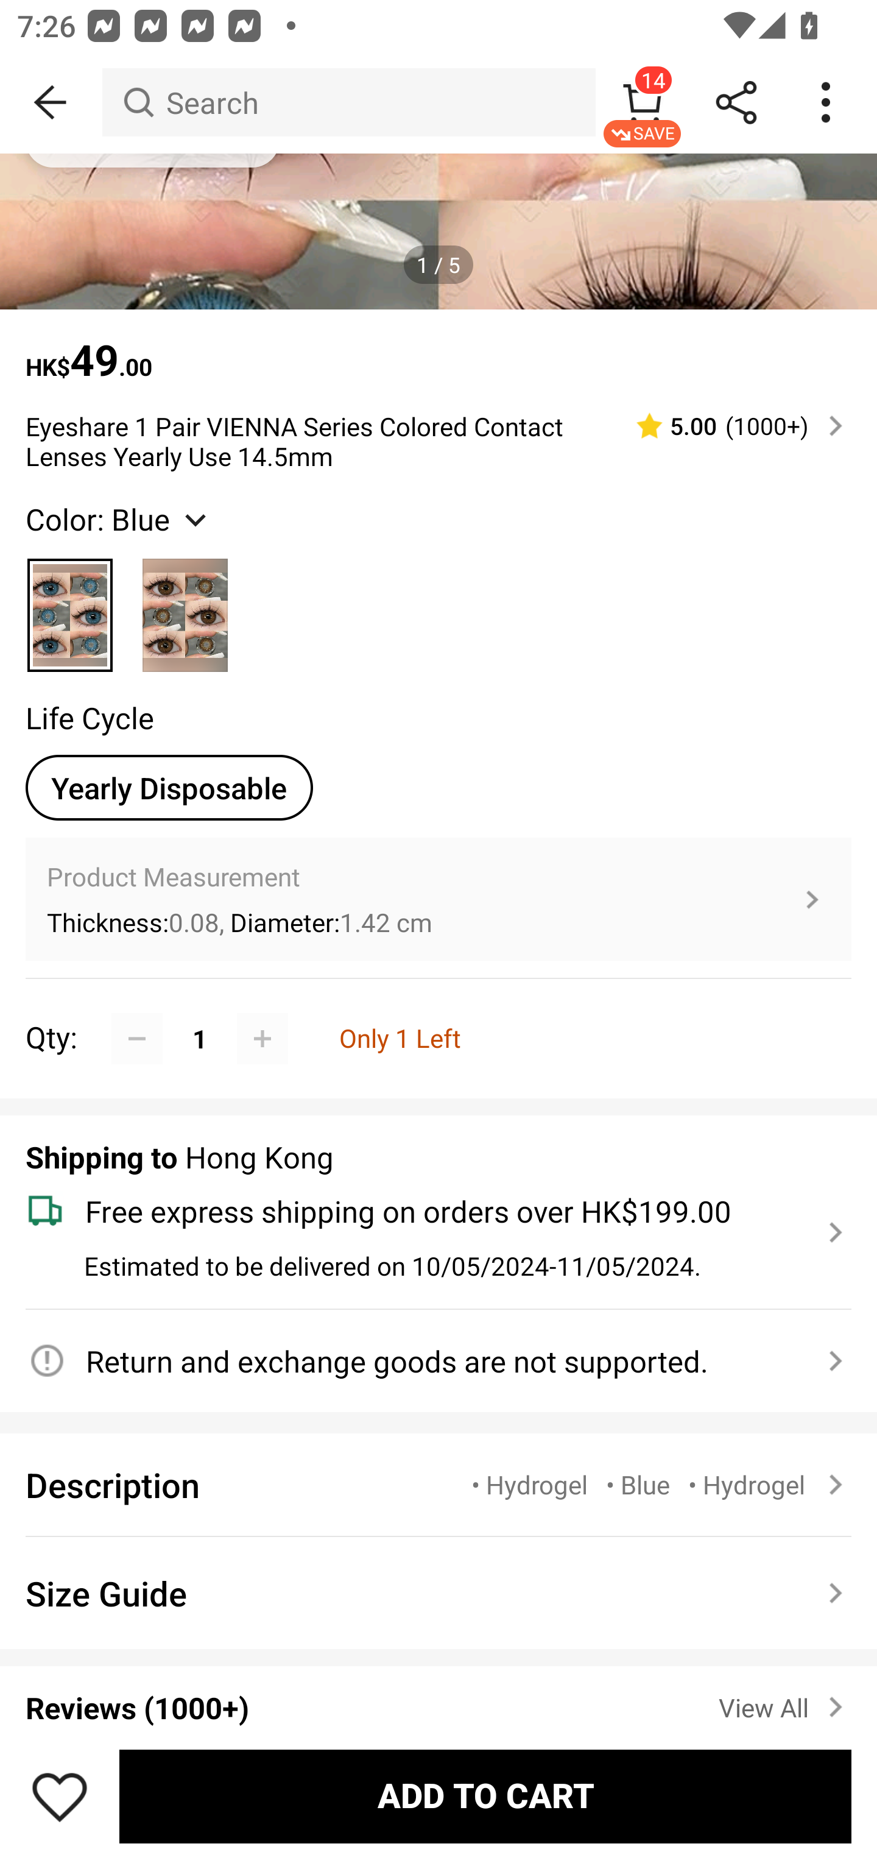 This screenshot has width=877, height=1852. I want to click on Save, so click(60, 1796).